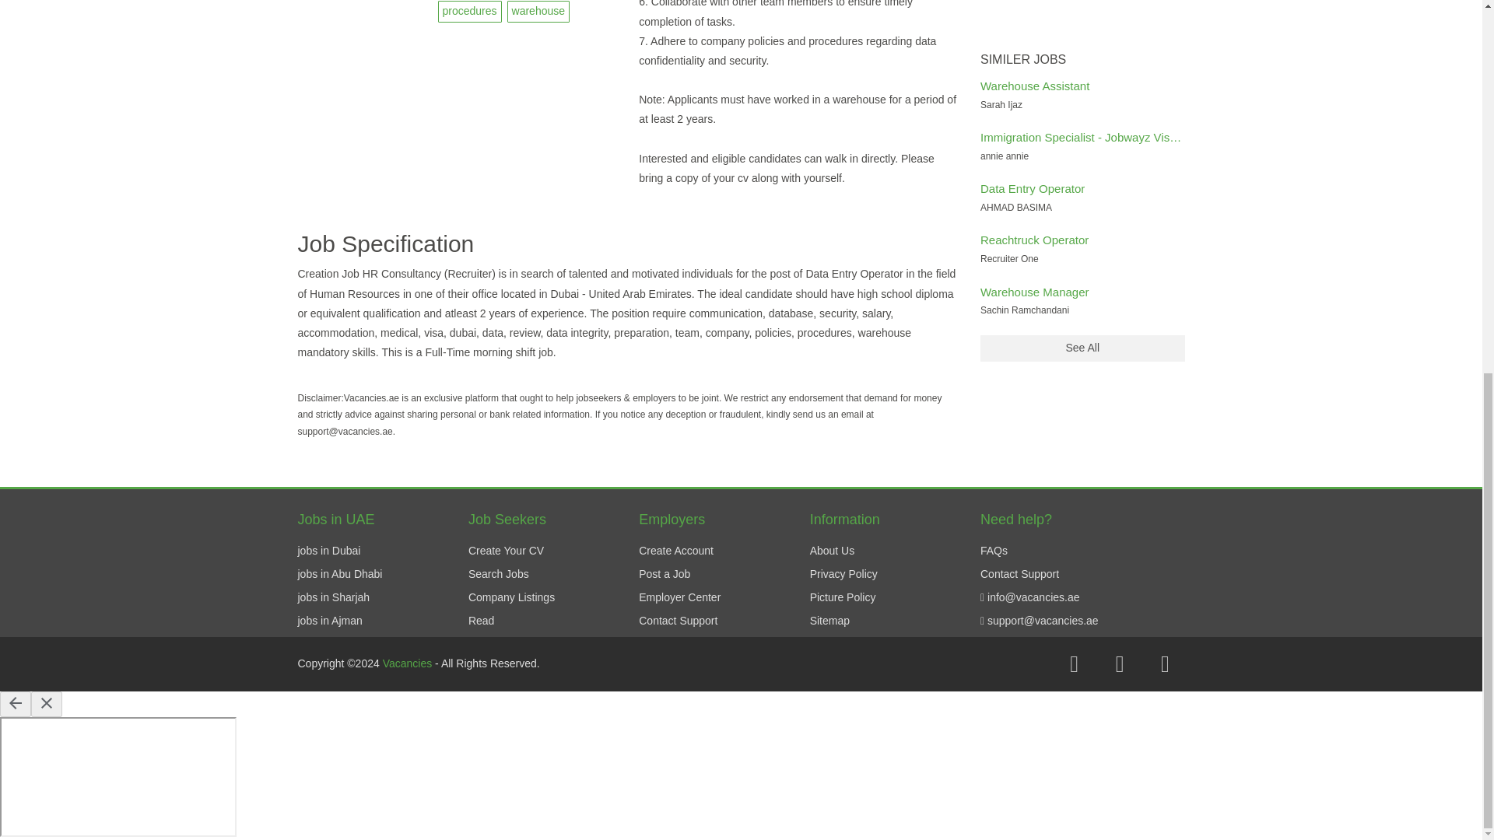 The height and width of the screenshot is (840, 1494). Describe the element at coordinates (1034, 240) in the screenshot. I see `Reachtruck Operator` at that location.